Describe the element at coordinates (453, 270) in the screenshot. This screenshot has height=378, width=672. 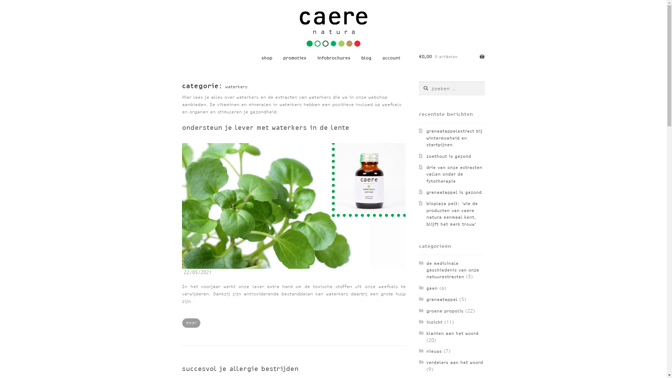
I see `de medicinale geschiedenis van onze natuurextracten` at that location.